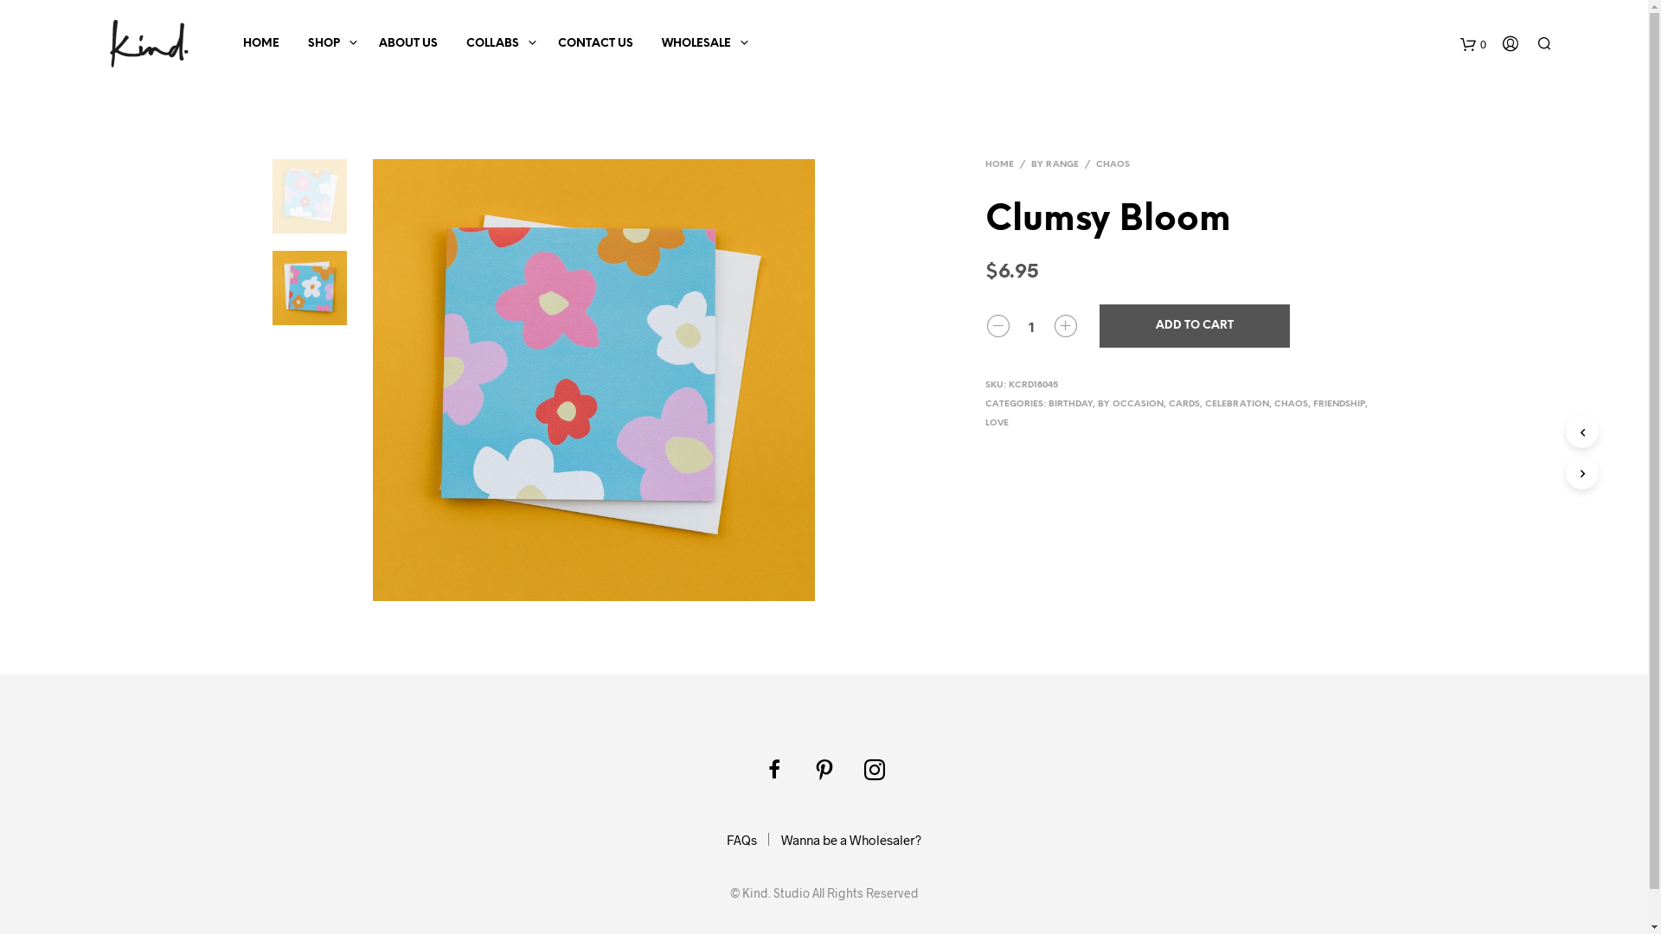 Image resolution: width=1661 pixels, height=934 pixels. What do you see at coordinates (595, 43) in the screenshot?
I see `CONTACT US` at bounding box center [595, 43].